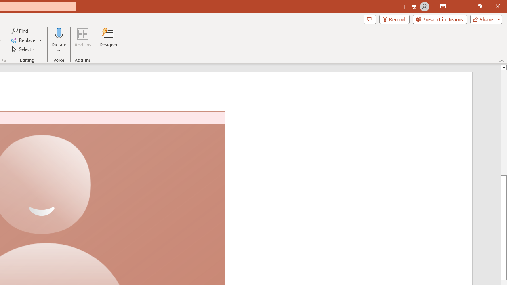  Describe the element at coordinates (493, 60) in the screenshot. I see `Size and Position...` at that location.